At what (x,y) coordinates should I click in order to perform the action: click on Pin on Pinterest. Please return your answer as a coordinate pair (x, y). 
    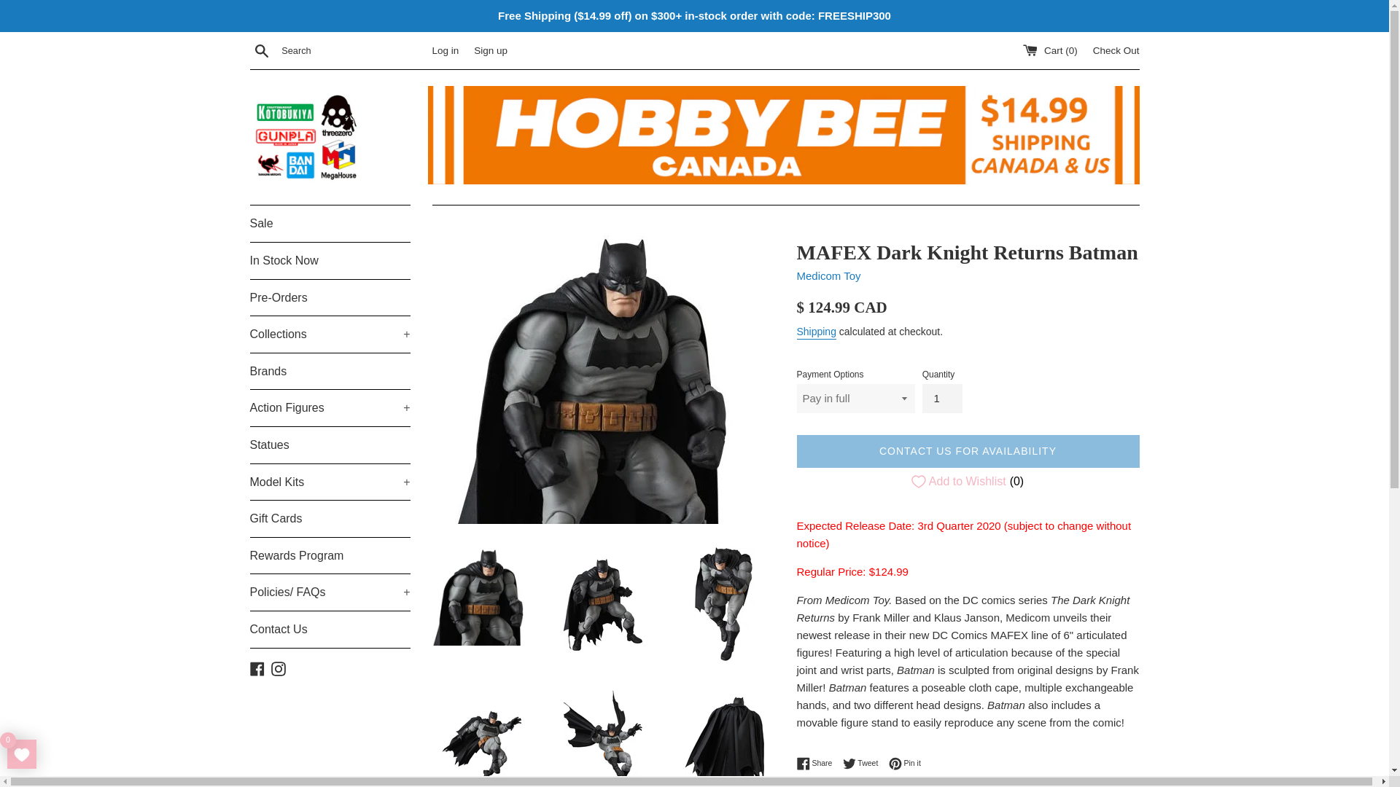
    Looking at the image, I should click on (905, 764).